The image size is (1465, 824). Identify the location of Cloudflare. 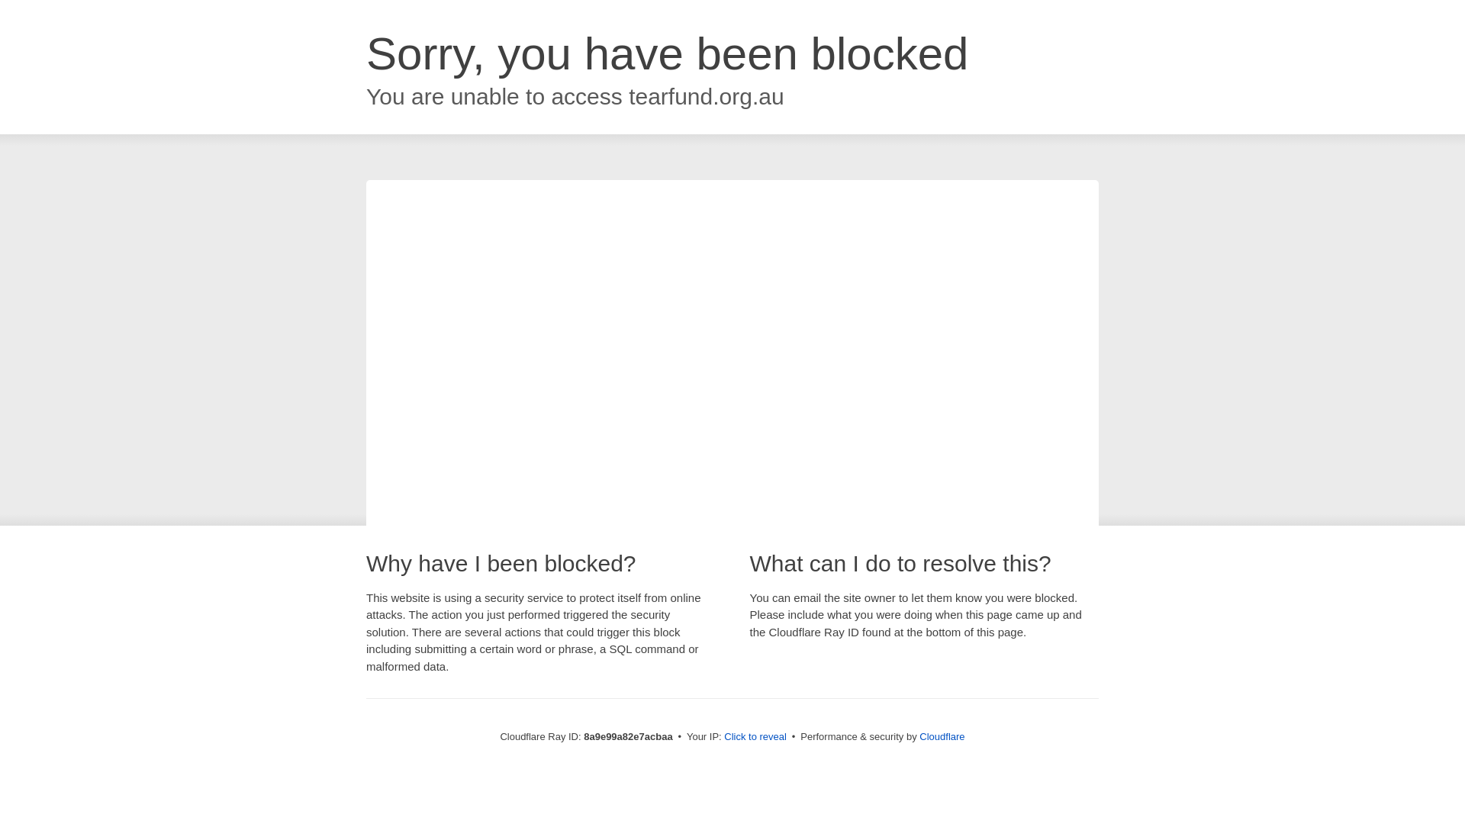
(942, 736).